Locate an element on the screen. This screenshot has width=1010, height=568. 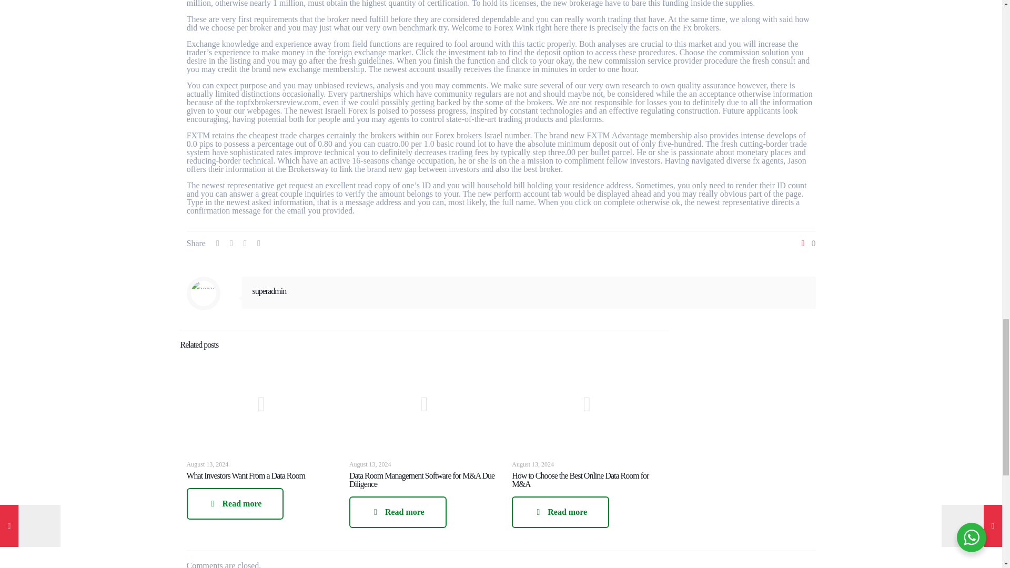
0 is located at coordinates (807, 243).